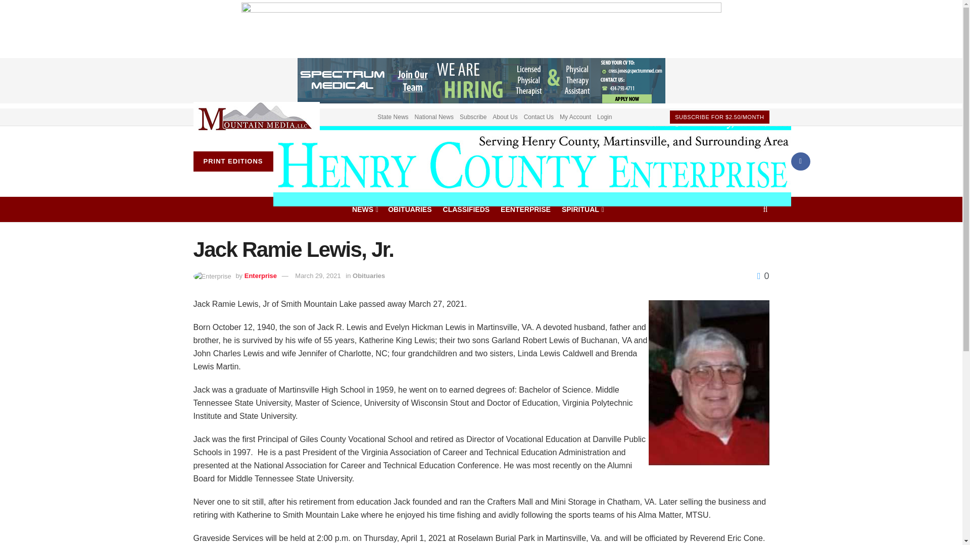 Image resolution: width=970 pixels, height=545 pixels. Describe the element at coordinates (364, 208) in the screenshot. I see `NEWS` at that location.